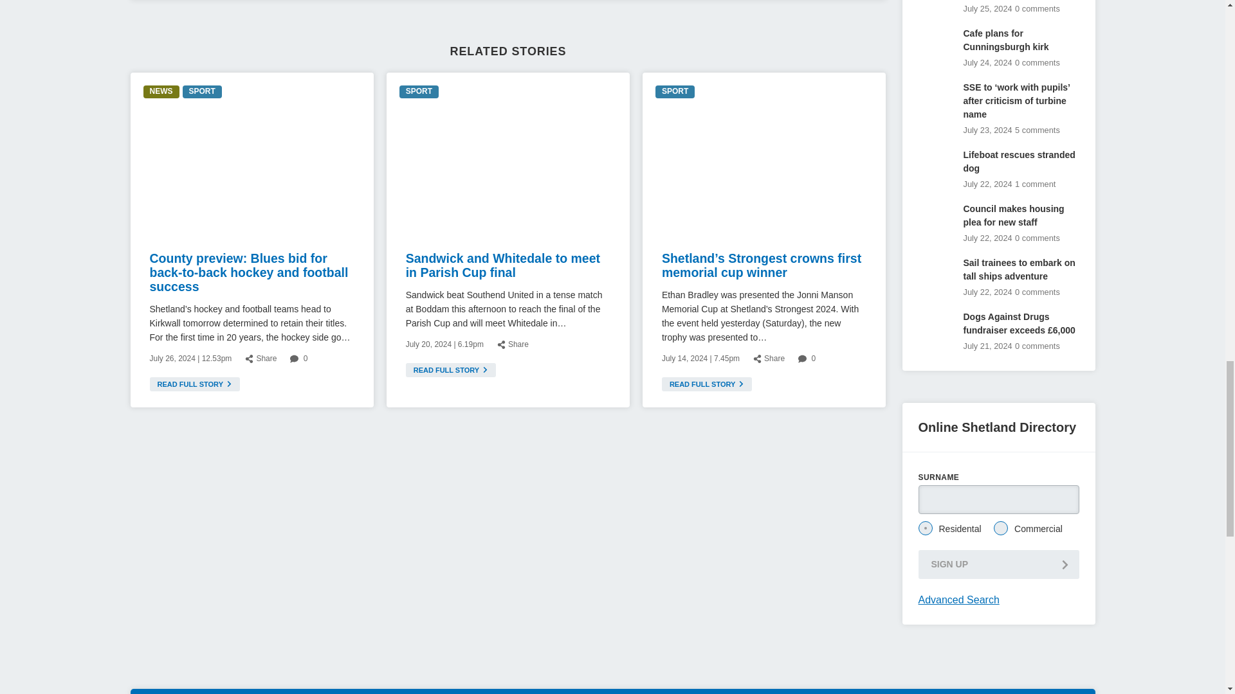 This screenshot has height=694, width=1235. Describe the element at coordinates (298, 359) in the screenshot. I see `0` at that location.